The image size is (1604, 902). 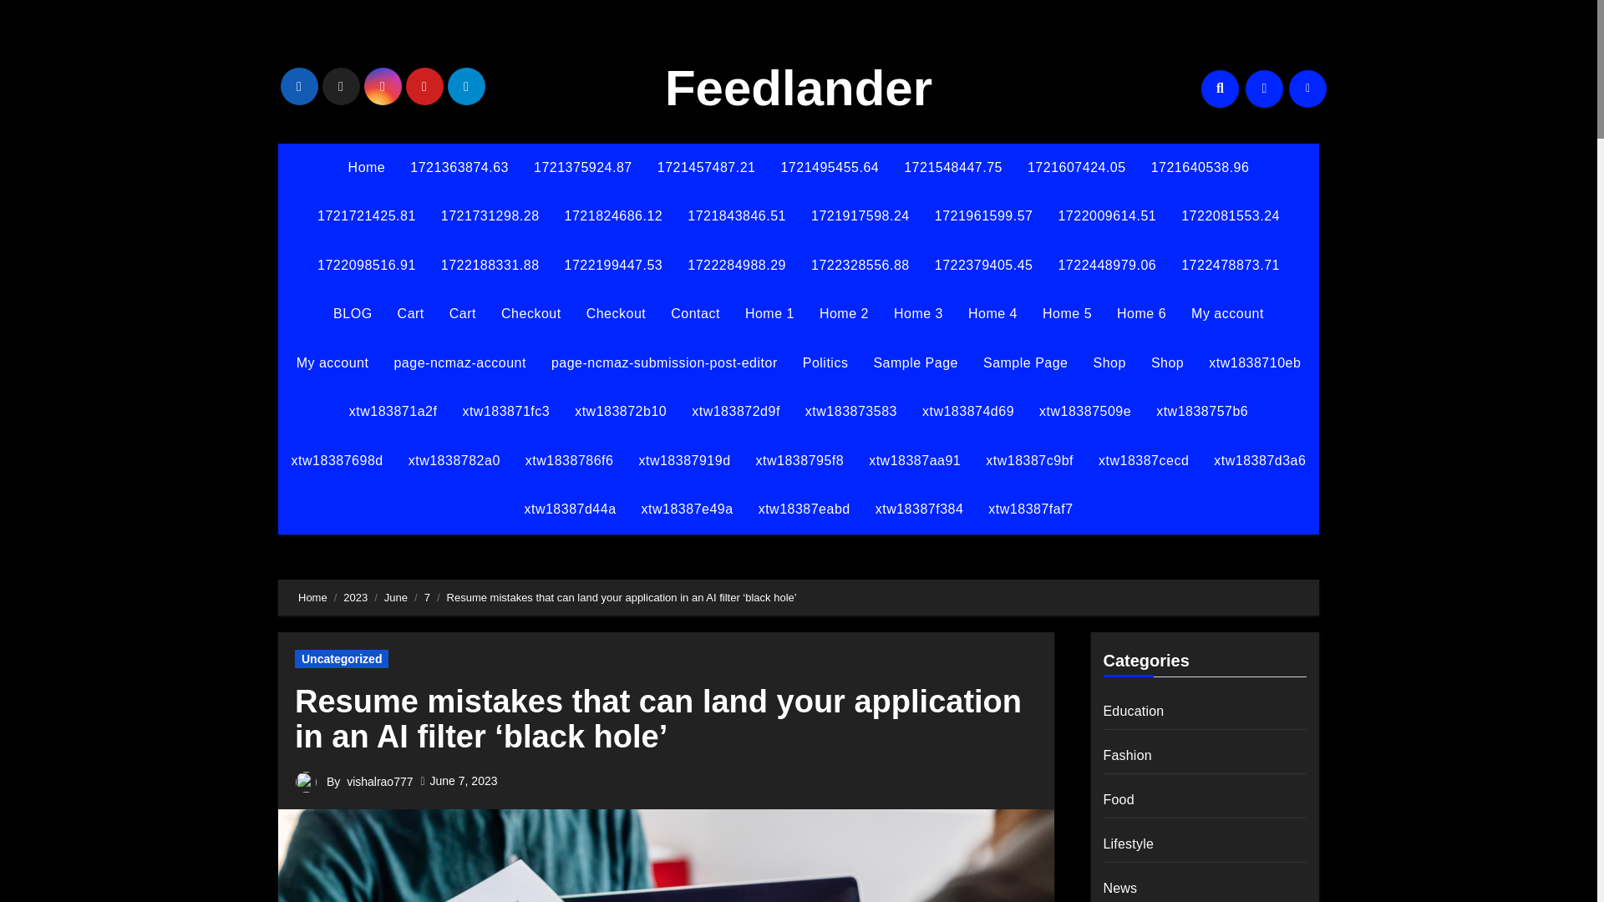 What do you see at coordinates (860, 266) in the screenshot?
I see `1722328556.88` at bounding box center [860, 266].